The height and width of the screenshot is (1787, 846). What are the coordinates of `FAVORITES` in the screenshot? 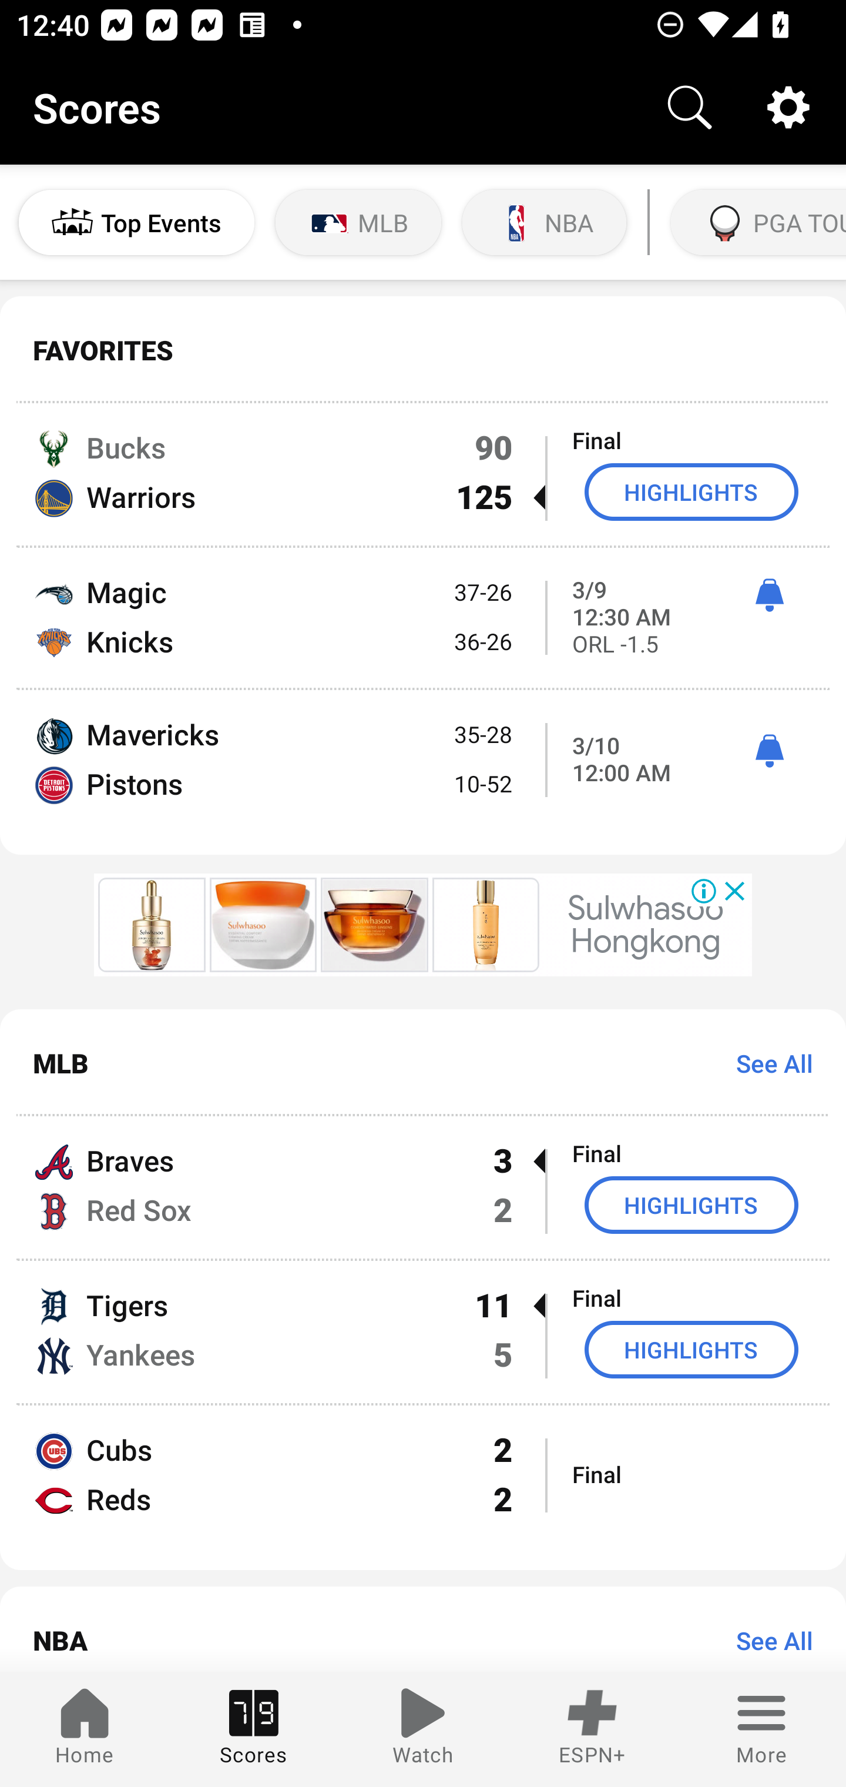 It's located at (423, 350).